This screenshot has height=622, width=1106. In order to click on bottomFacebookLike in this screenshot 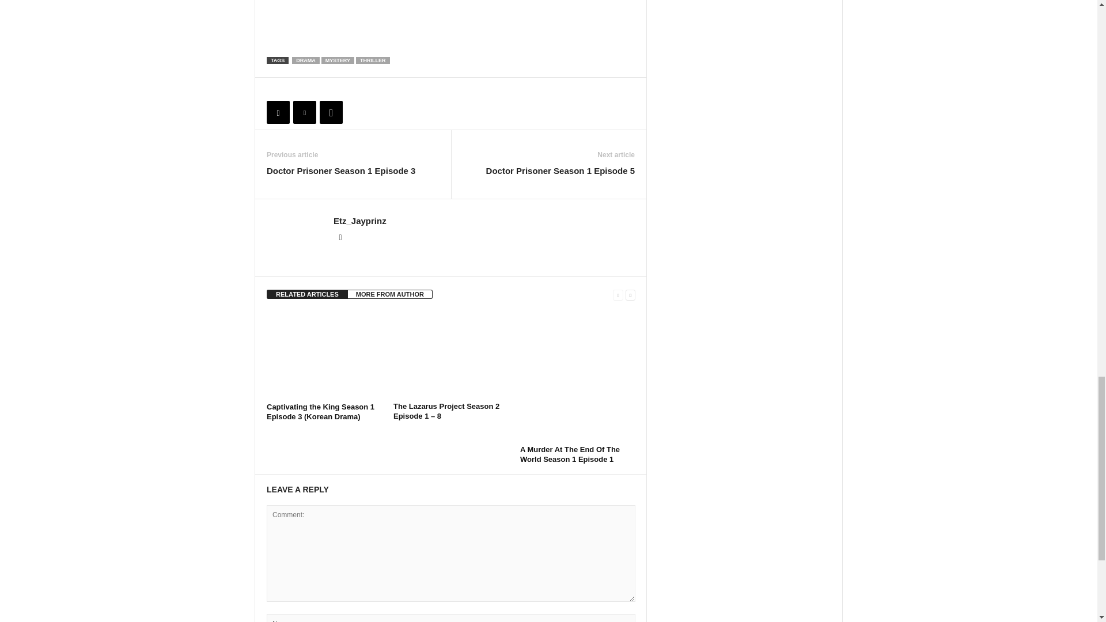, I will do `click(297, 89)`.